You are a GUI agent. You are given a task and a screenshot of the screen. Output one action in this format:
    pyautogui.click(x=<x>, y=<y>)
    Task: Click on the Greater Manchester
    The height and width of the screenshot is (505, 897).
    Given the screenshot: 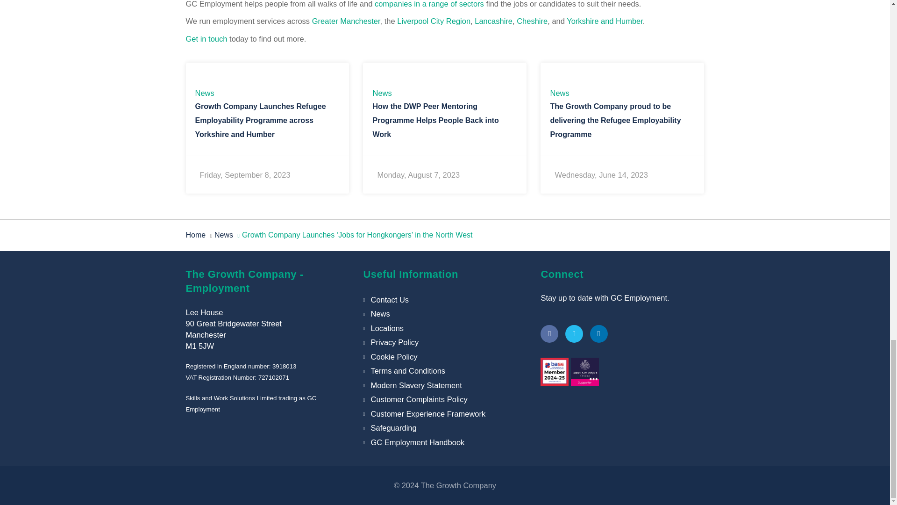 What is the action you would take?
    pyautogui.click(x=346, y=21)
    